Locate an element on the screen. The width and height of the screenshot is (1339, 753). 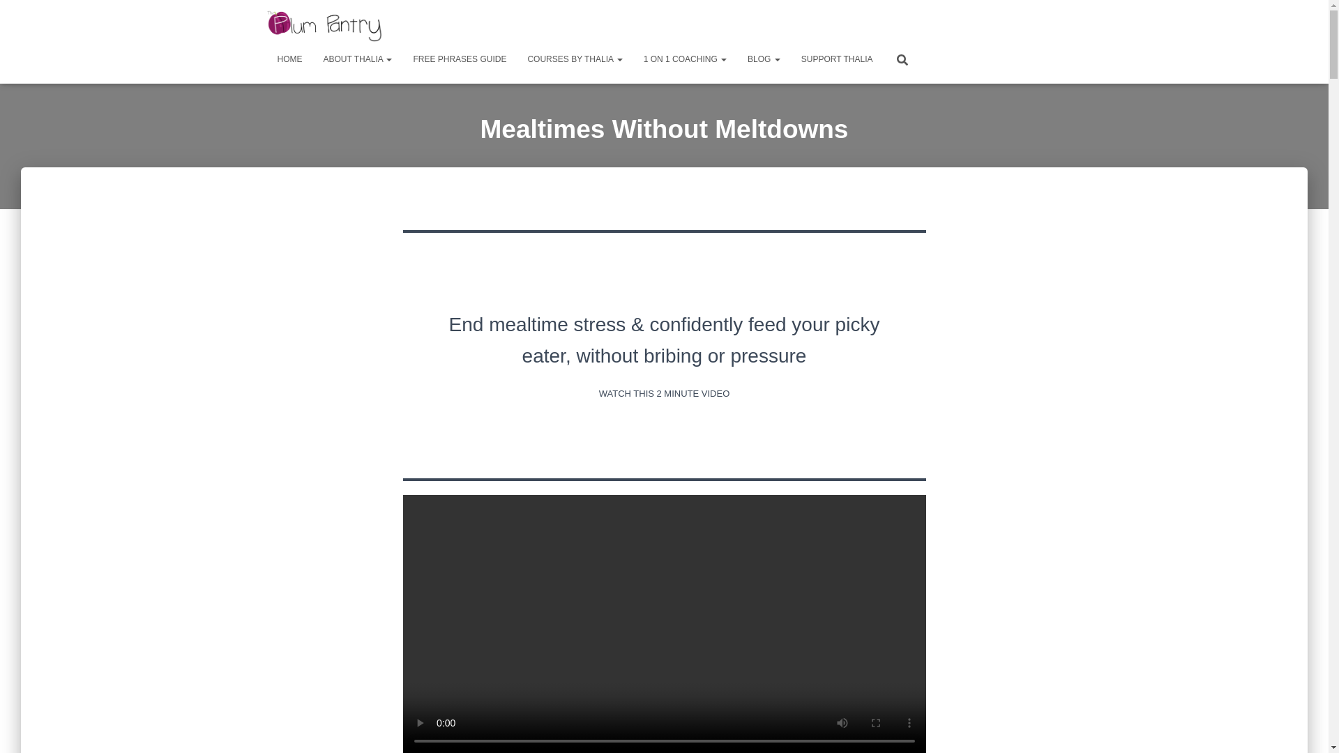
Search is located at coordinates (15, 15).